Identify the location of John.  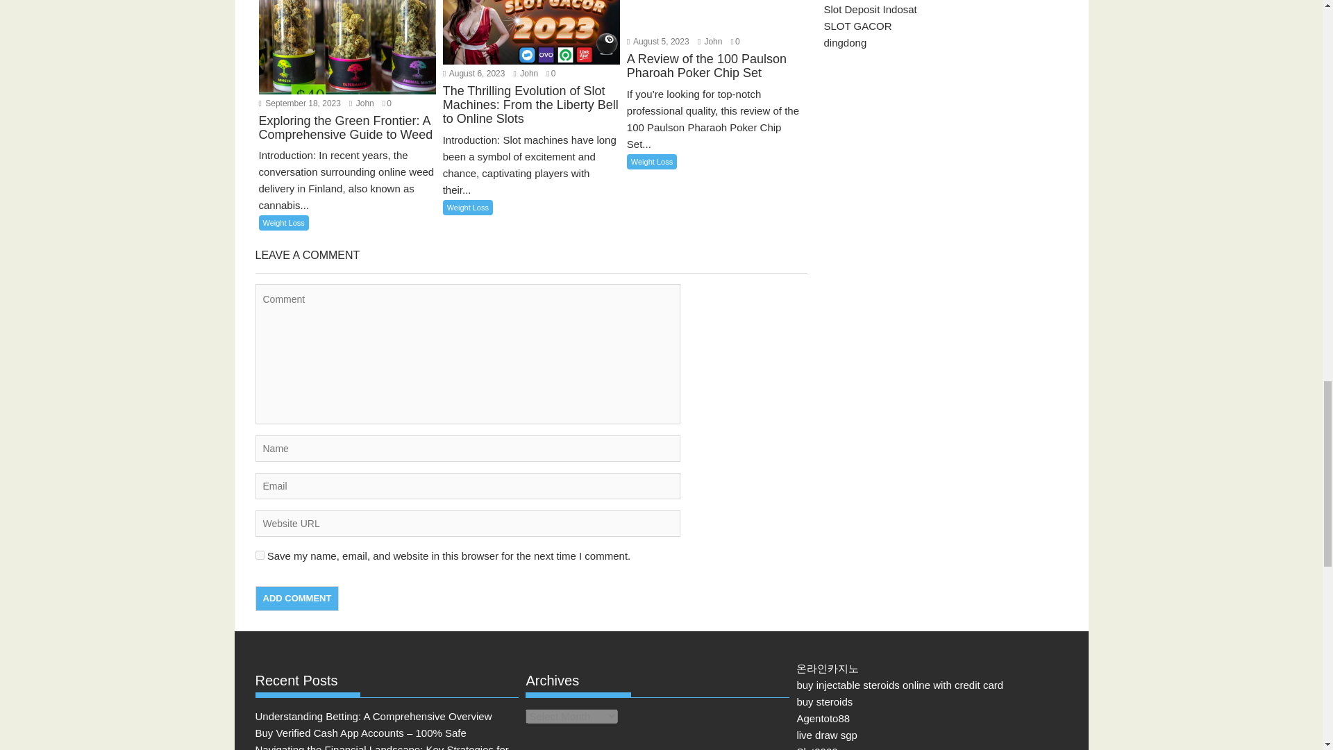
(362, 103).